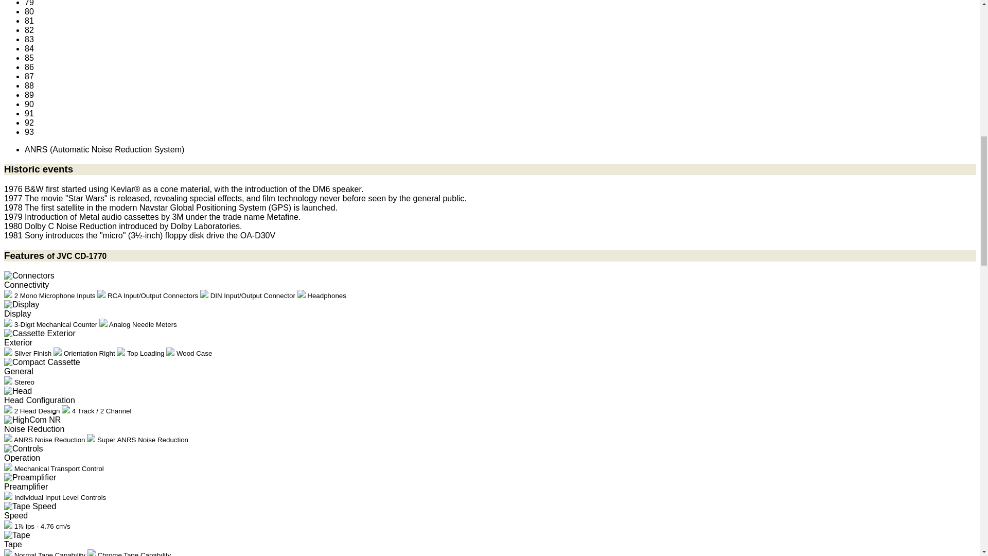 Image resolution: width=988 pixels, height=556 pixels. Describe the element at coordinates (17, 391) in the screenshot. I see `Head` at that location.